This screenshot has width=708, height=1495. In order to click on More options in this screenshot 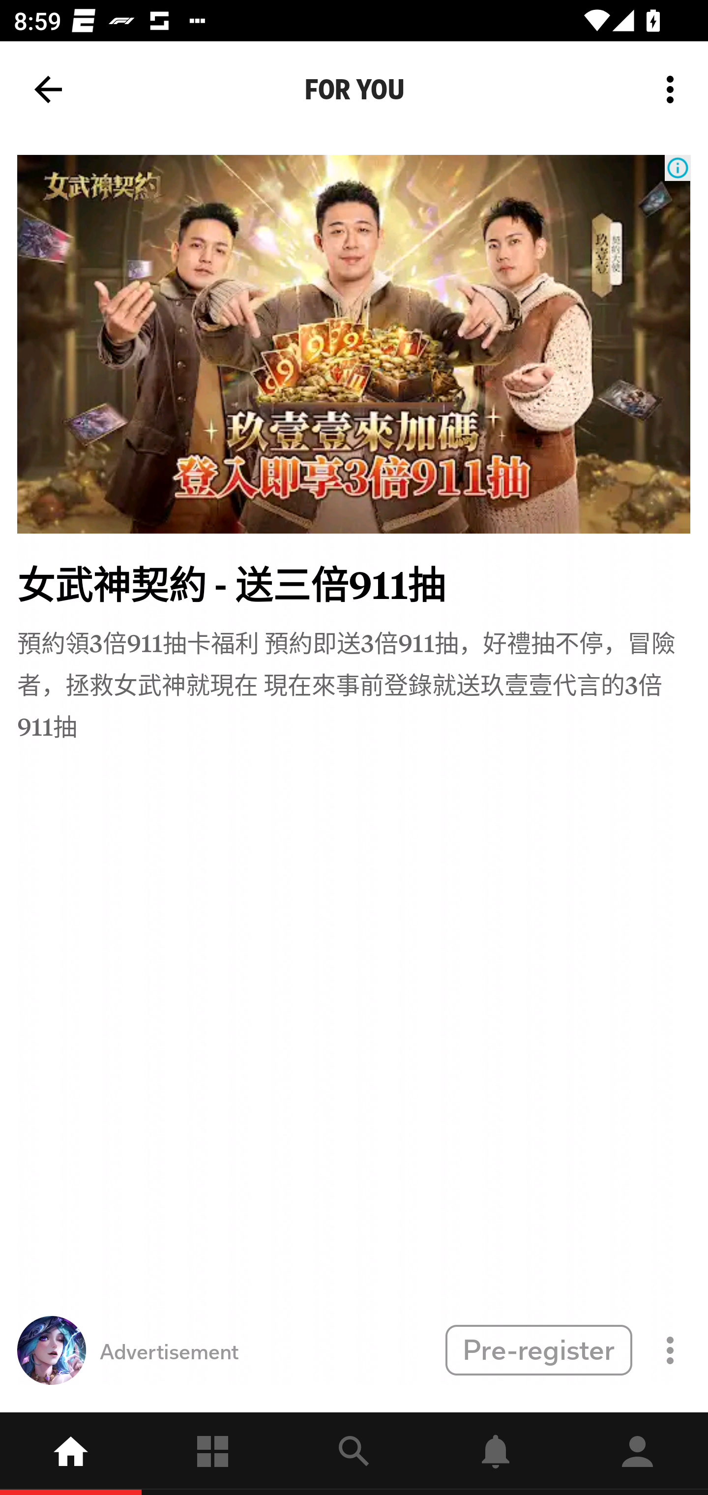, I will do `click(674, 90)`.